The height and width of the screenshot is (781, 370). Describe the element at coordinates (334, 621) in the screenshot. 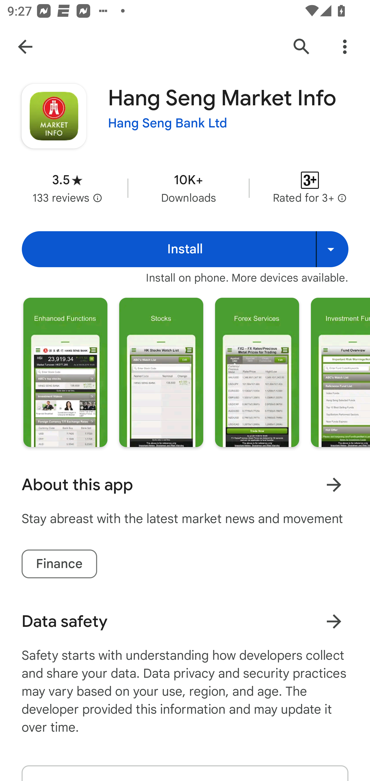

I see `Learn more about data safety` at that location.